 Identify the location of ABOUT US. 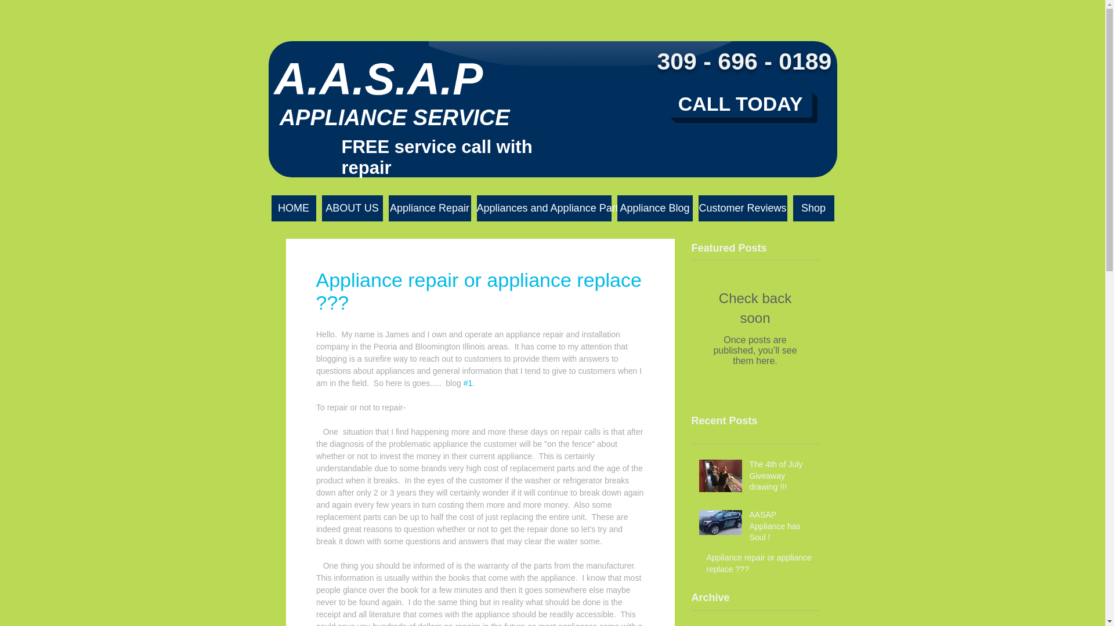
(352, 208).